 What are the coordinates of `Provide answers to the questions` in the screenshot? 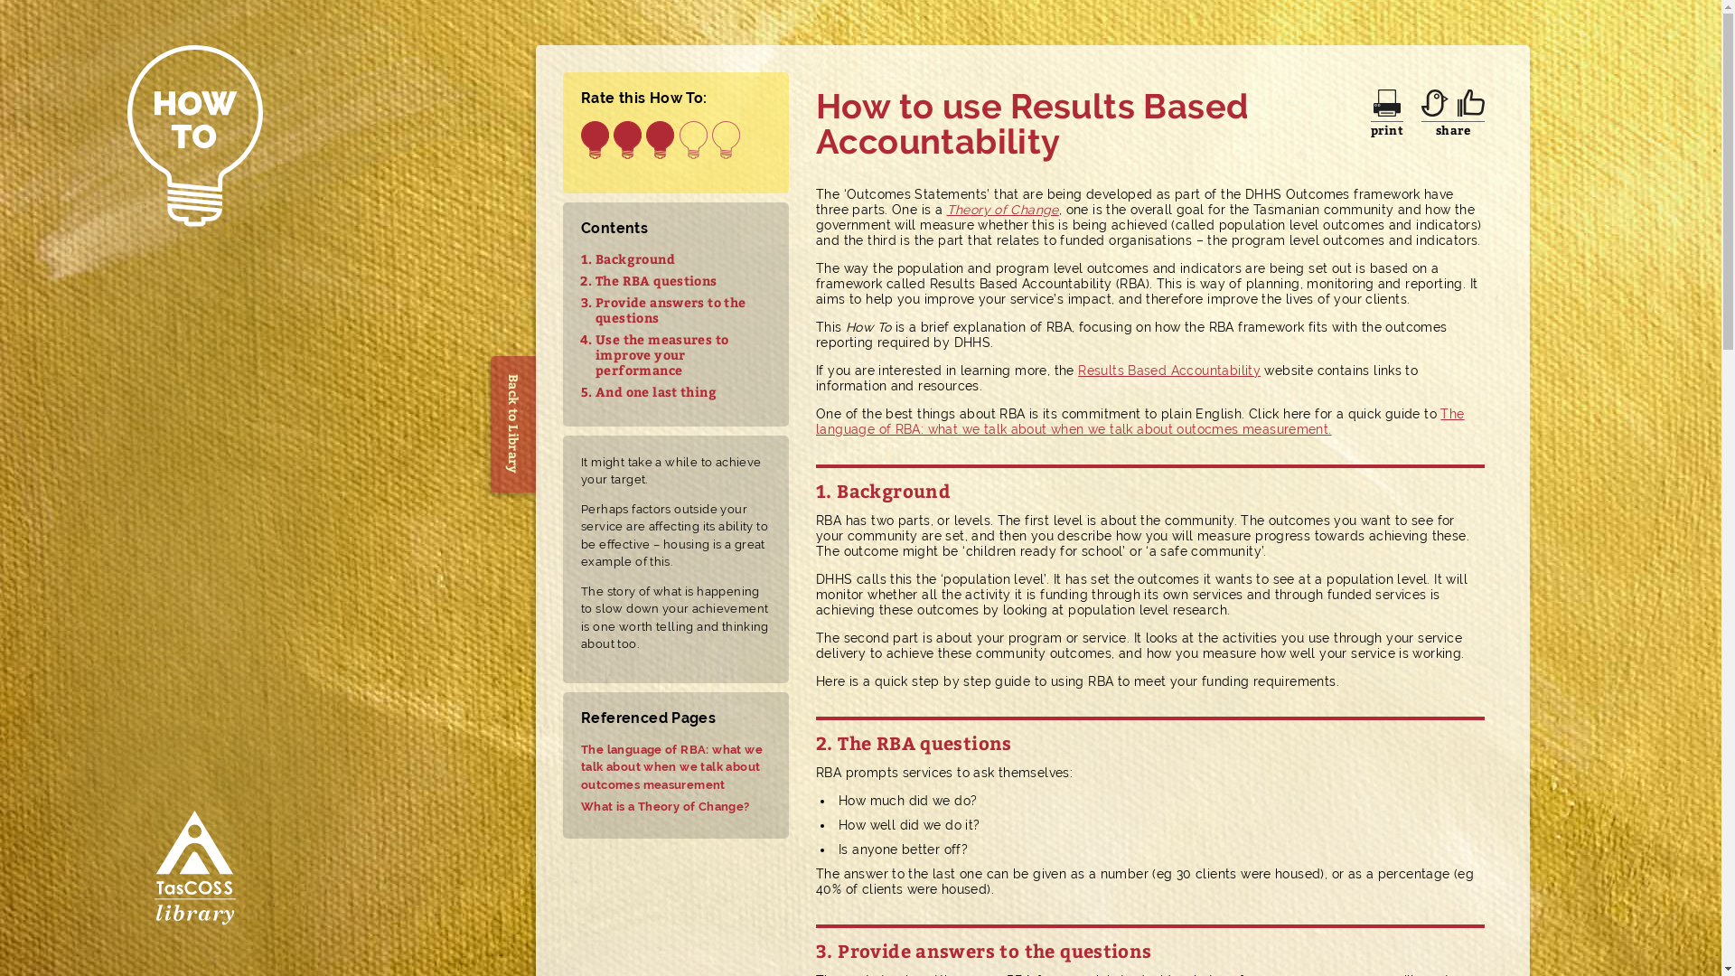 It's located at (671, 310).